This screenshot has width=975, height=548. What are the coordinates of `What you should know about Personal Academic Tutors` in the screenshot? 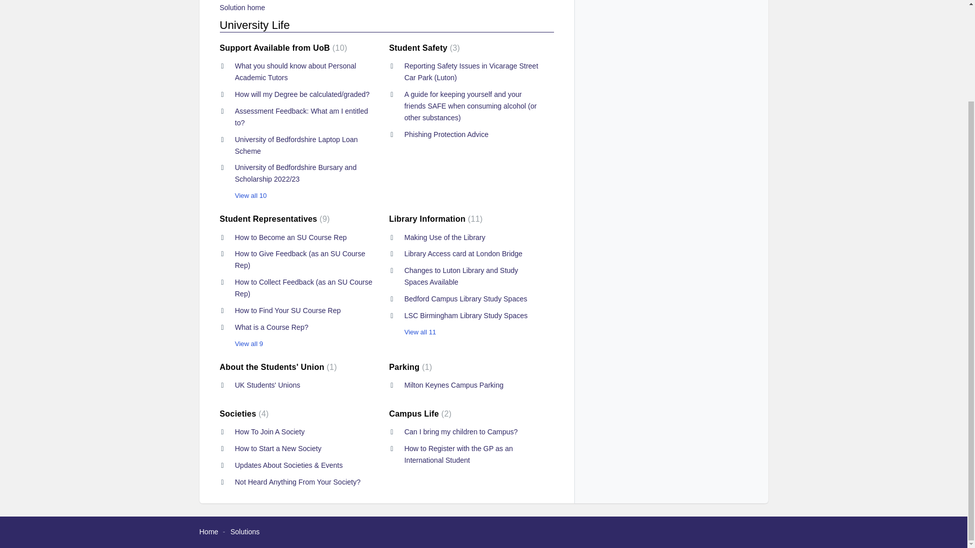 It's located at (295, 72).